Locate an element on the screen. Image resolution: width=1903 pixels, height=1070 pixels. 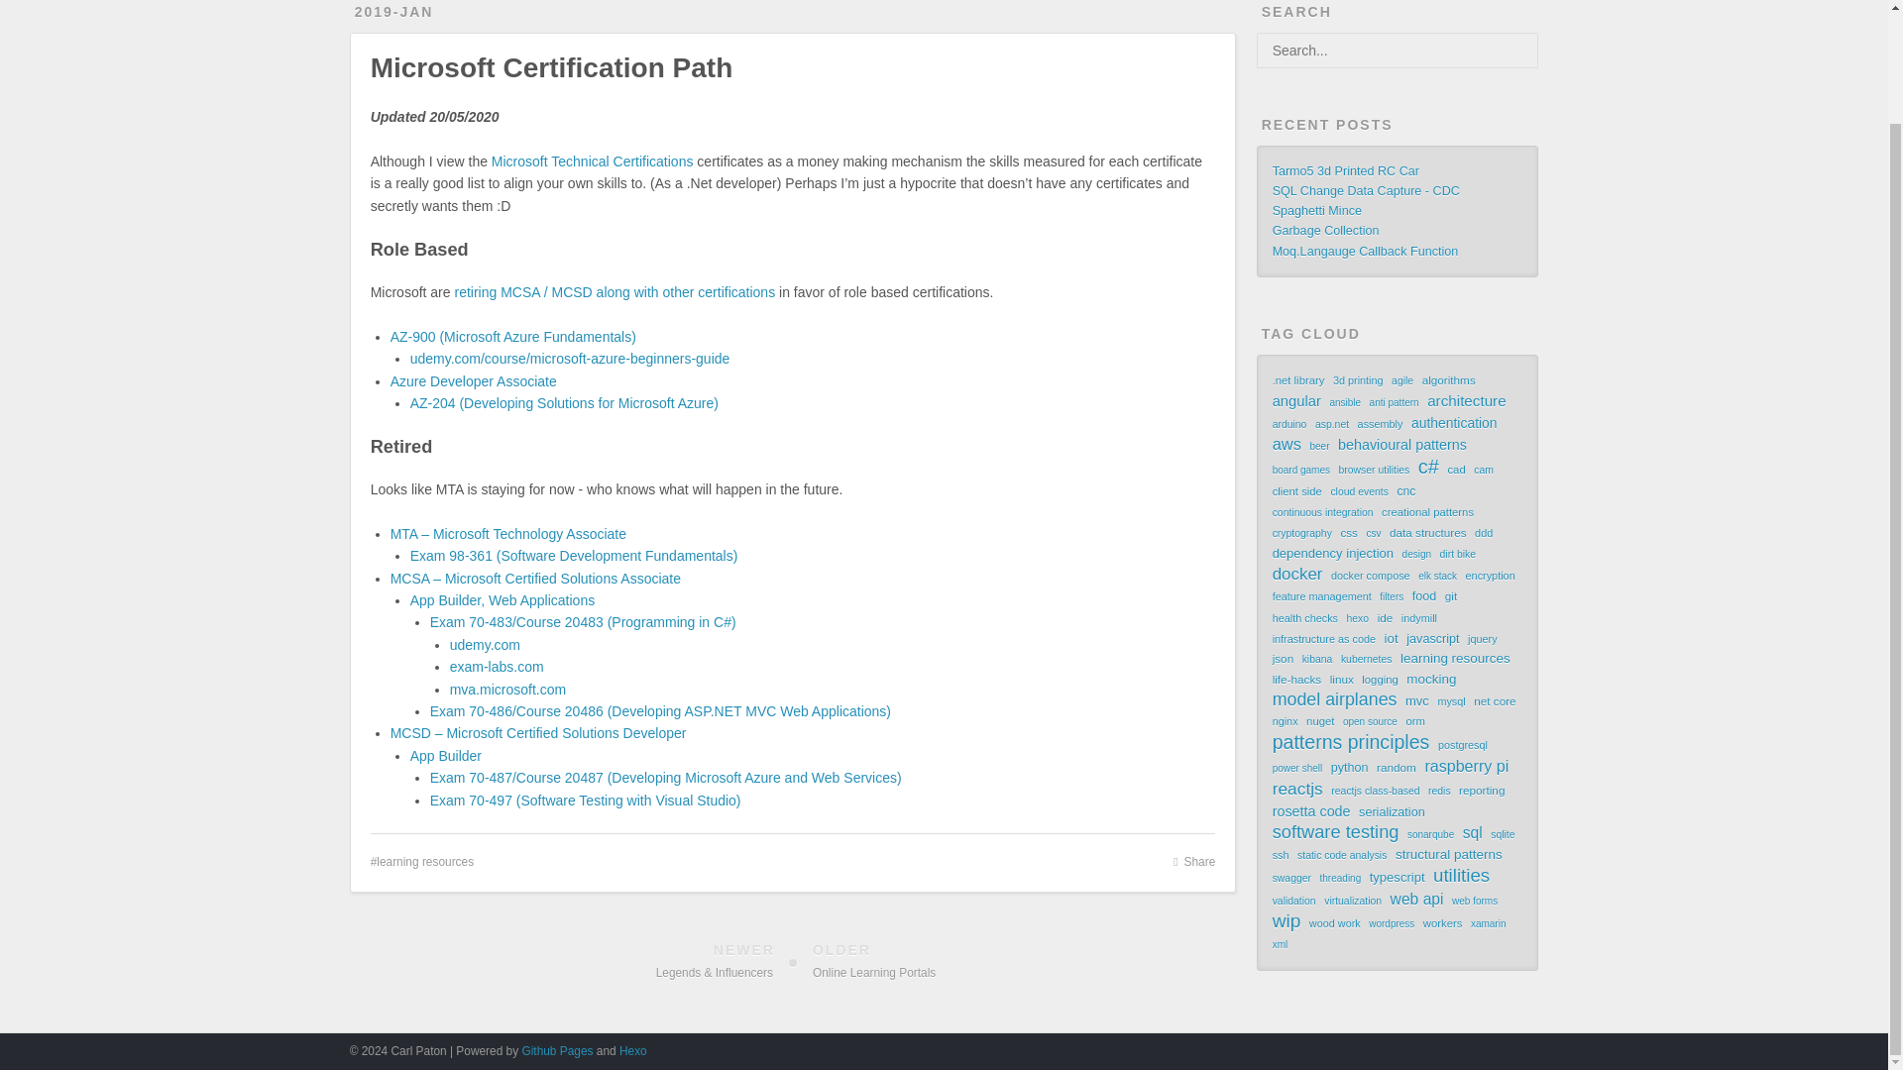
2019-JAN is located at coordinates (393, 12).